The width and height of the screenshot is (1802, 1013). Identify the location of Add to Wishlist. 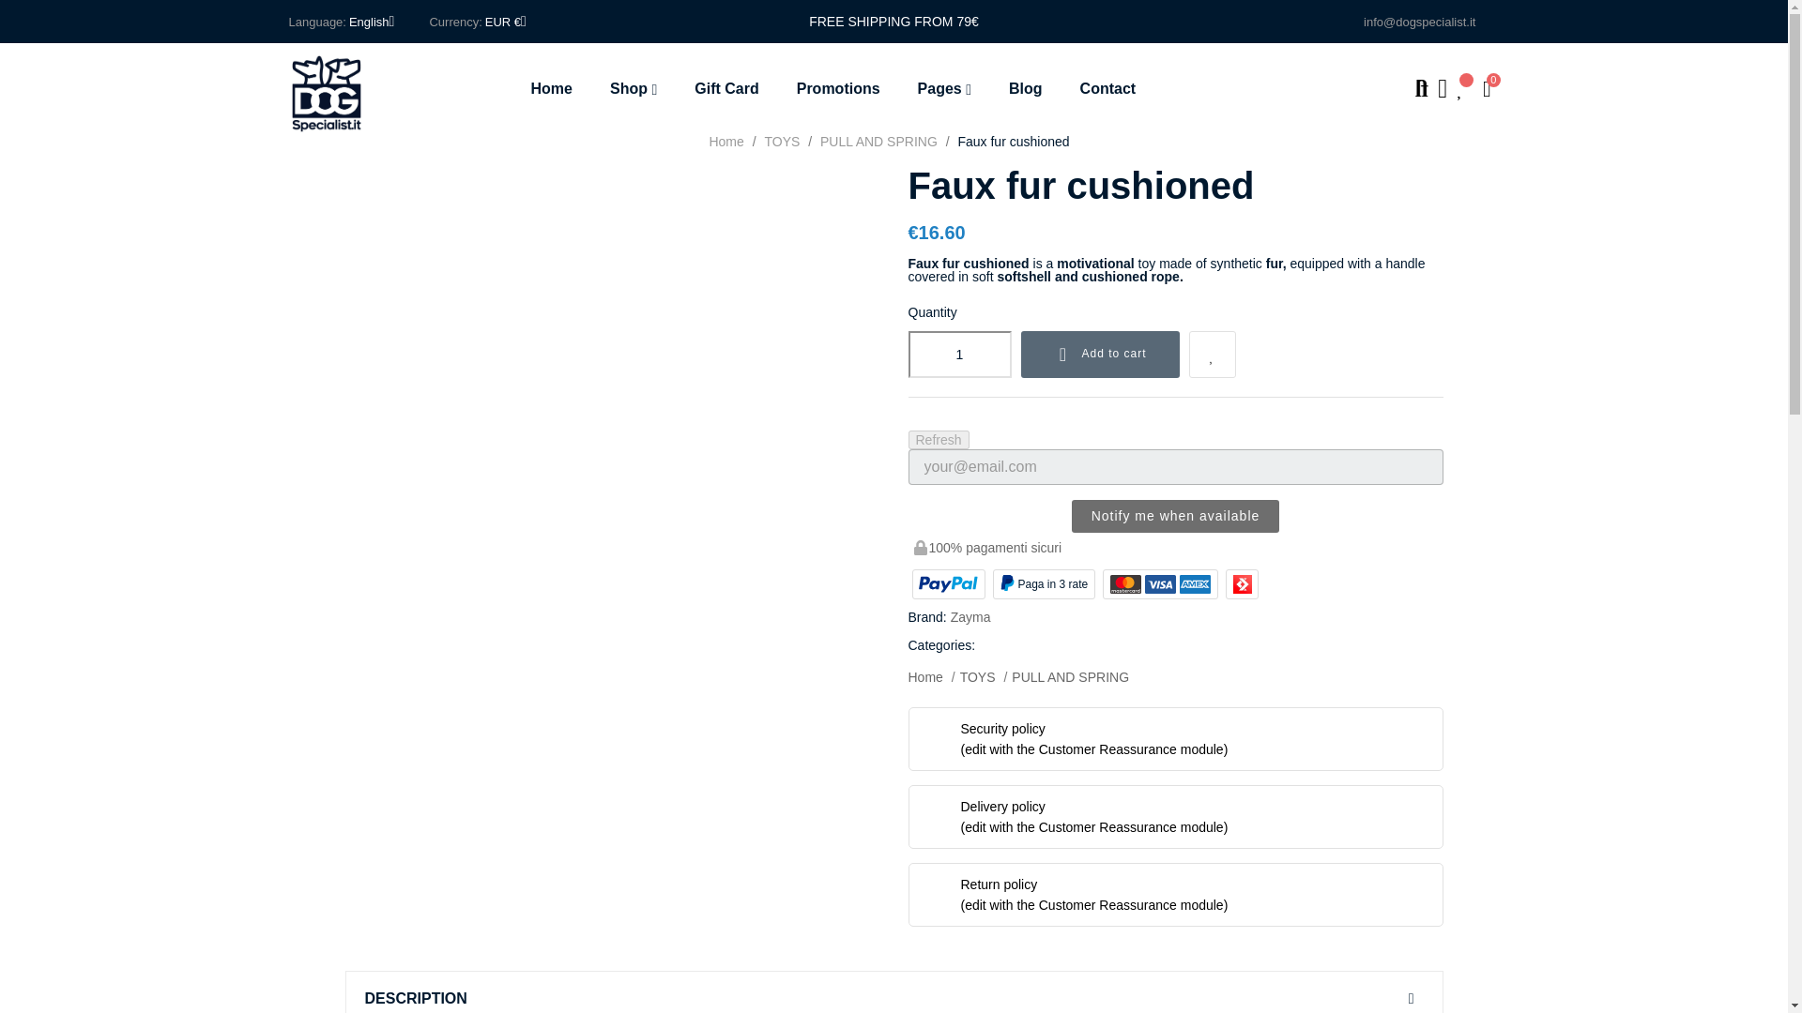
(1213, 355).